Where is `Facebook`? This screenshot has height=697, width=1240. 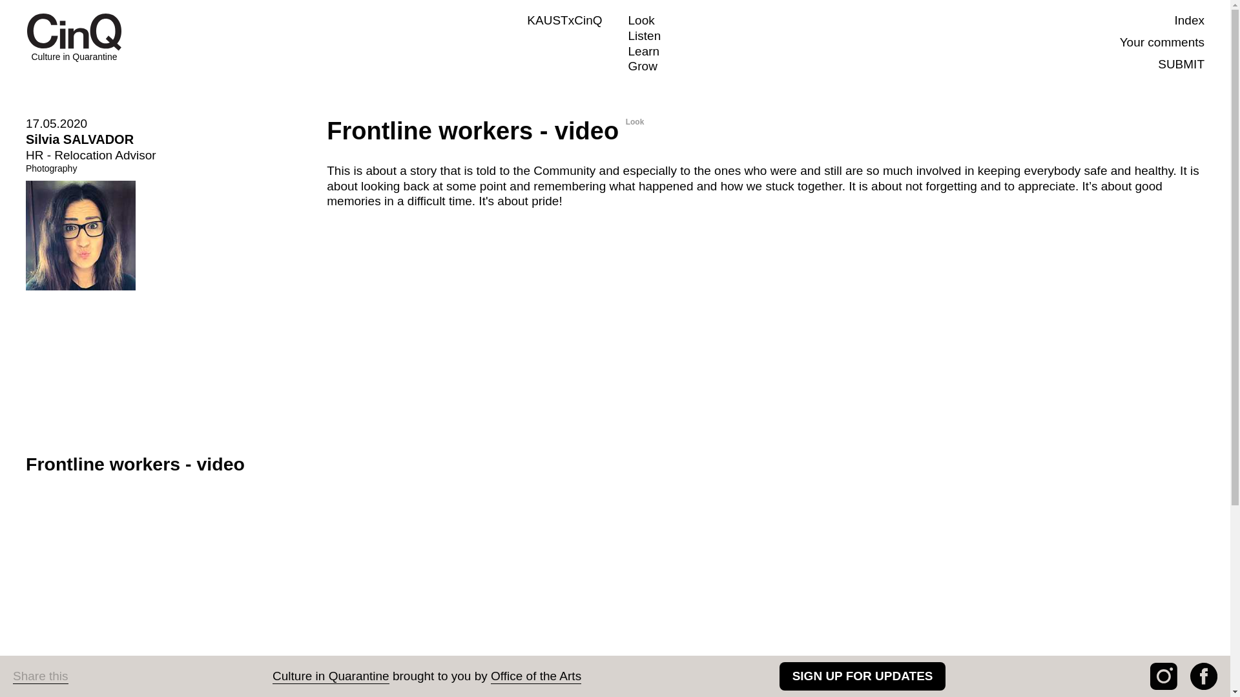
Facebook is located at coordinates (1204, 676).